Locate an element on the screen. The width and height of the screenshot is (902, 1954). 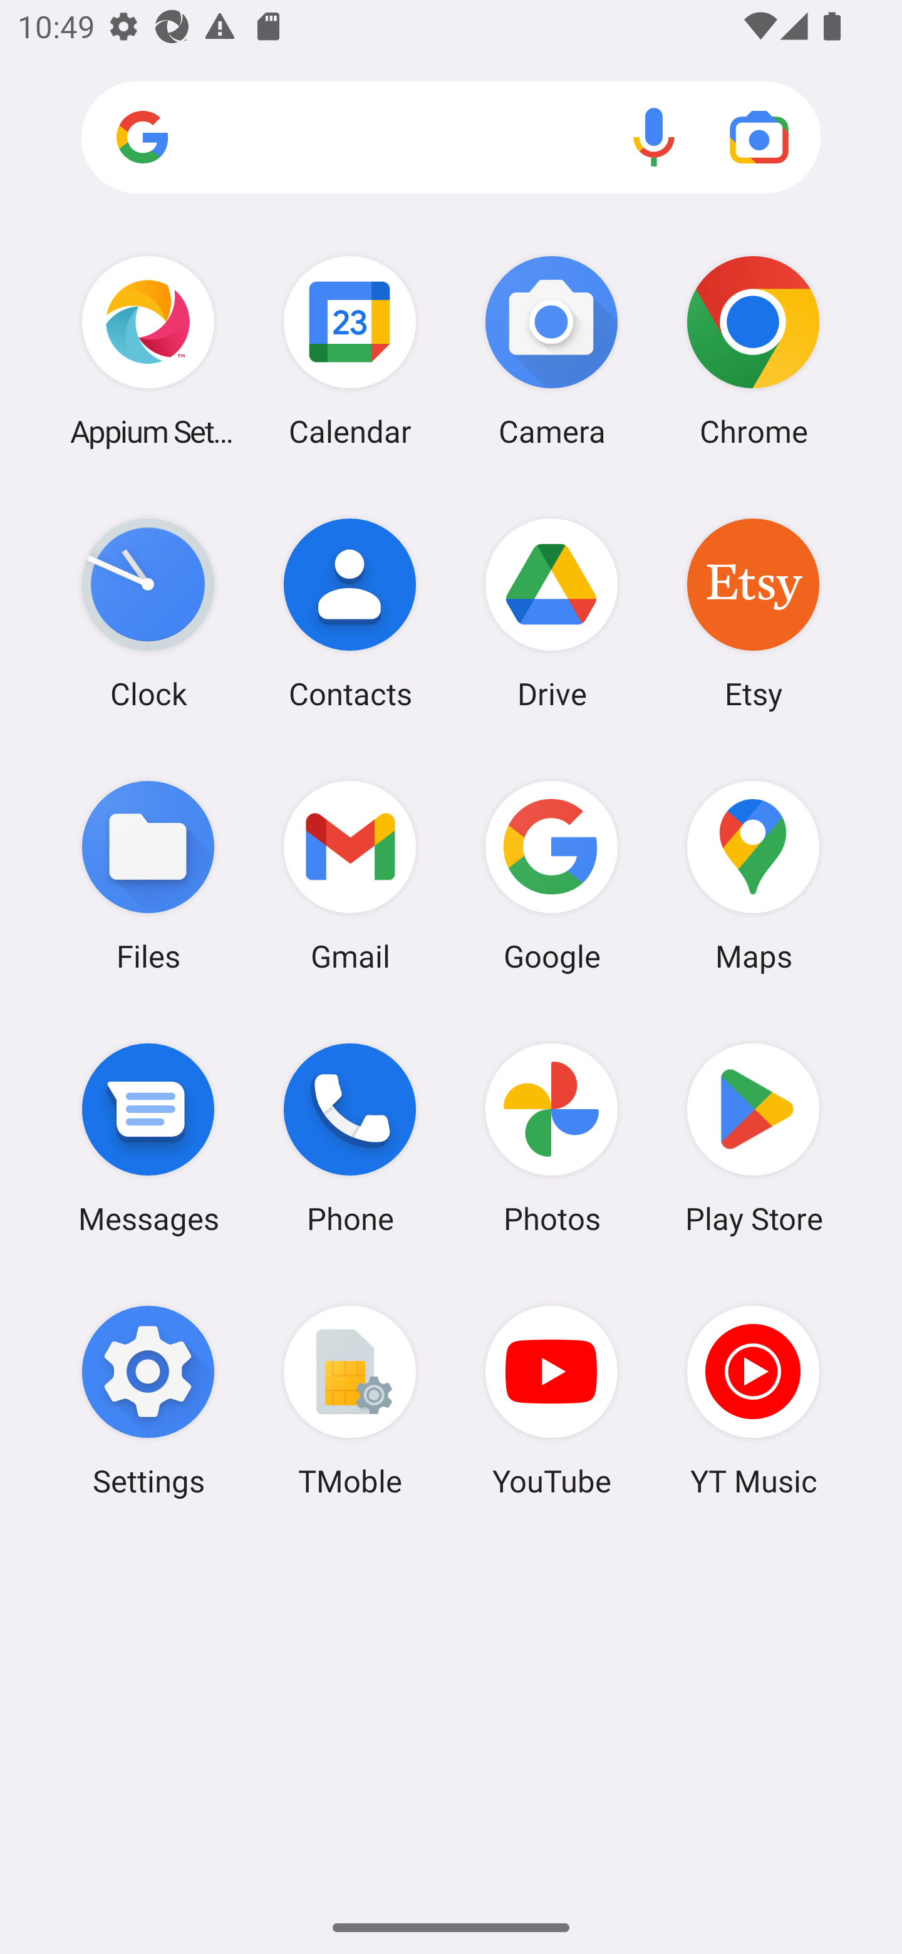
Google is located at coordinates (552, 875).